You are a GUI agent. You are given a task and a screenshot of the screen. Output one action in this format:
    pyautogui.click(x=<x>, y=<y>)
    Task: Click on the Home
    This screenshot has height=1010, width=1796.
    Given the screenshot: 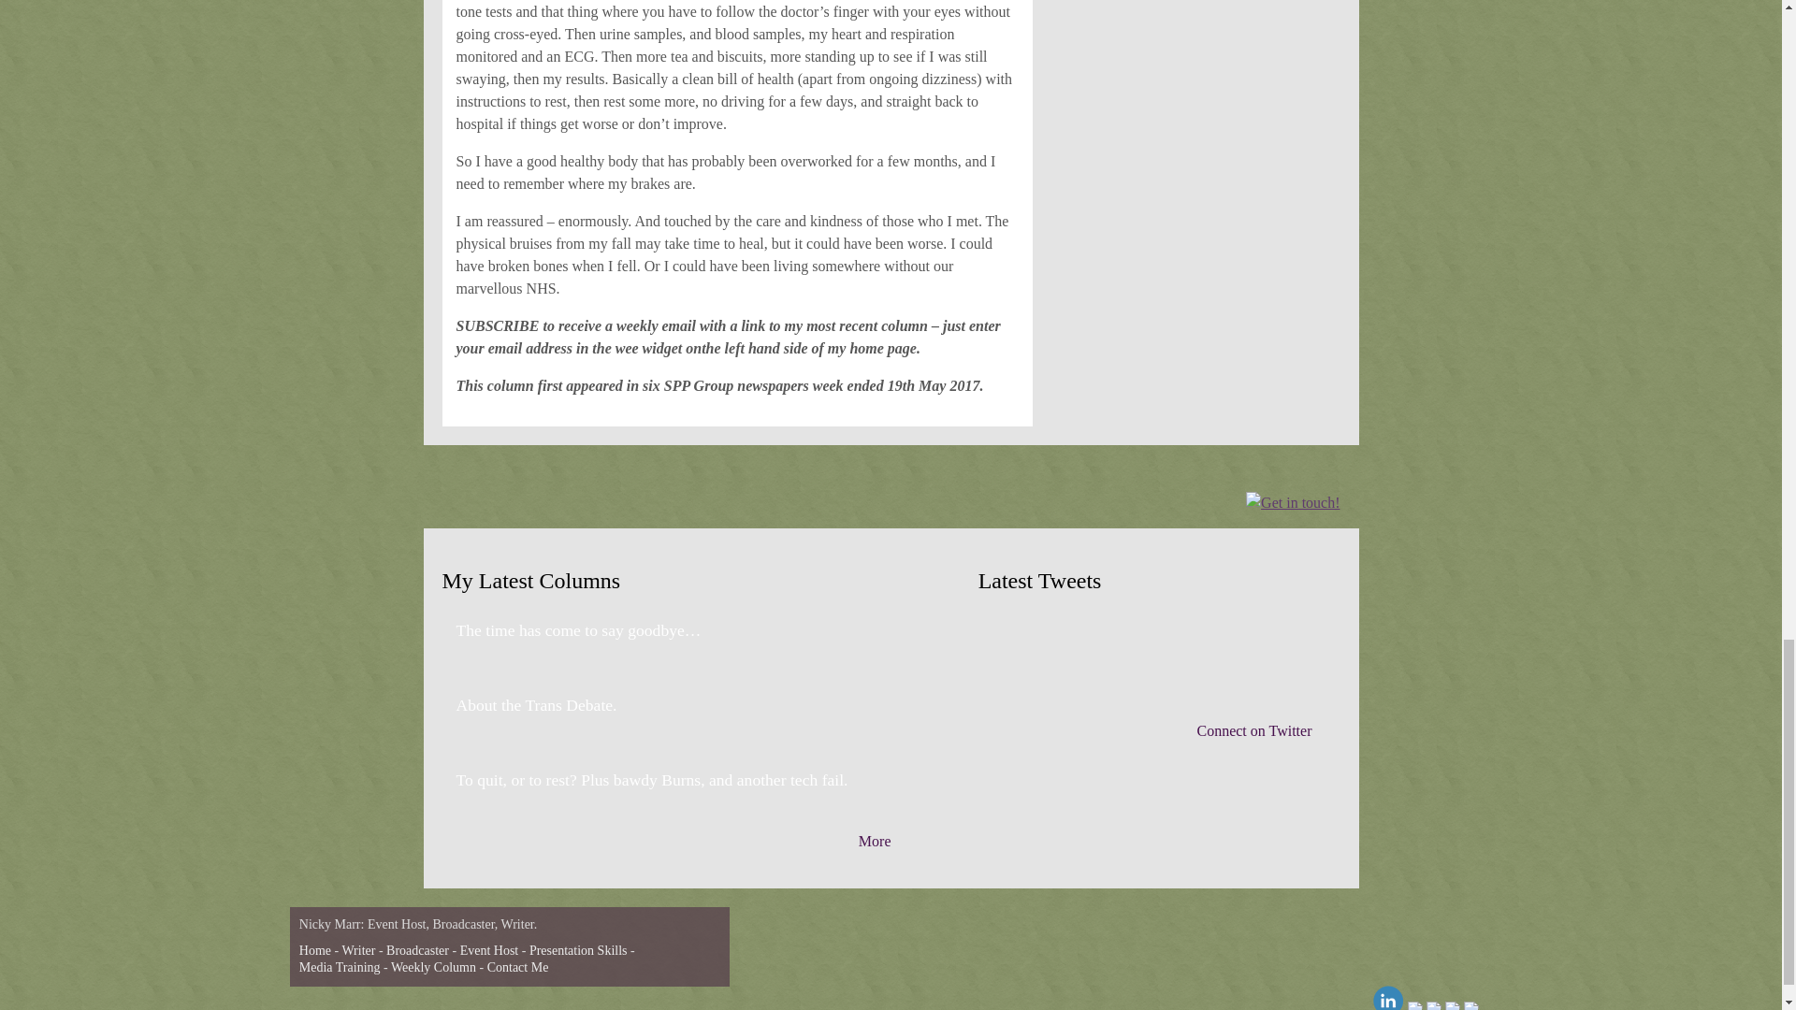 What is the action you would take?
    pyautogui.click(x=314, y=950)
    